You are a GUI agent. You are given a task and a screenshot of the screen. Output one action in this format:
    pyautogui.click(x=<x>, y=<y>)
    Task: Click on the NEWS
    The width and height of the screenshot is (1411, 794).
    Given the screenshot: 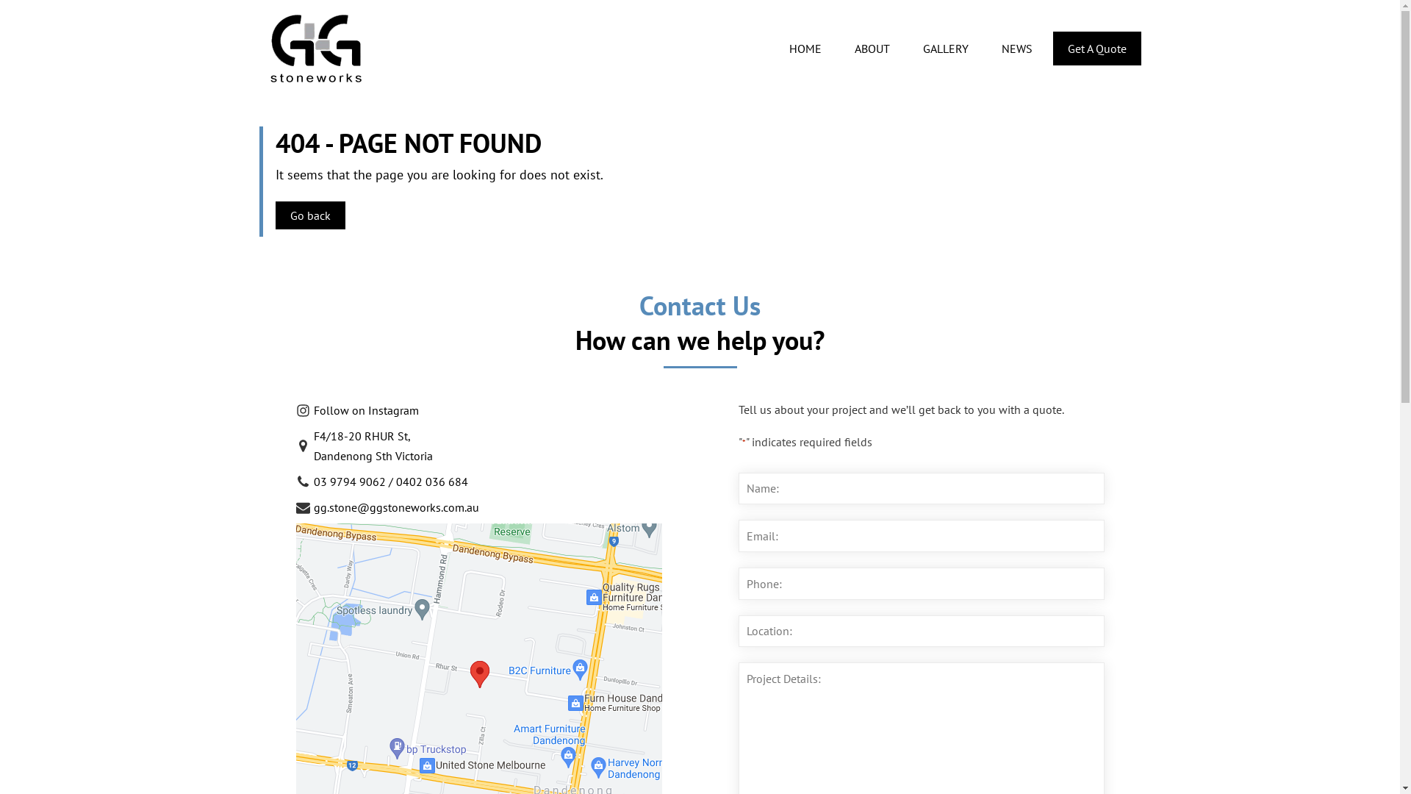 What is the action you would take?
    pyautogui.click(x=1017, y=49)
    